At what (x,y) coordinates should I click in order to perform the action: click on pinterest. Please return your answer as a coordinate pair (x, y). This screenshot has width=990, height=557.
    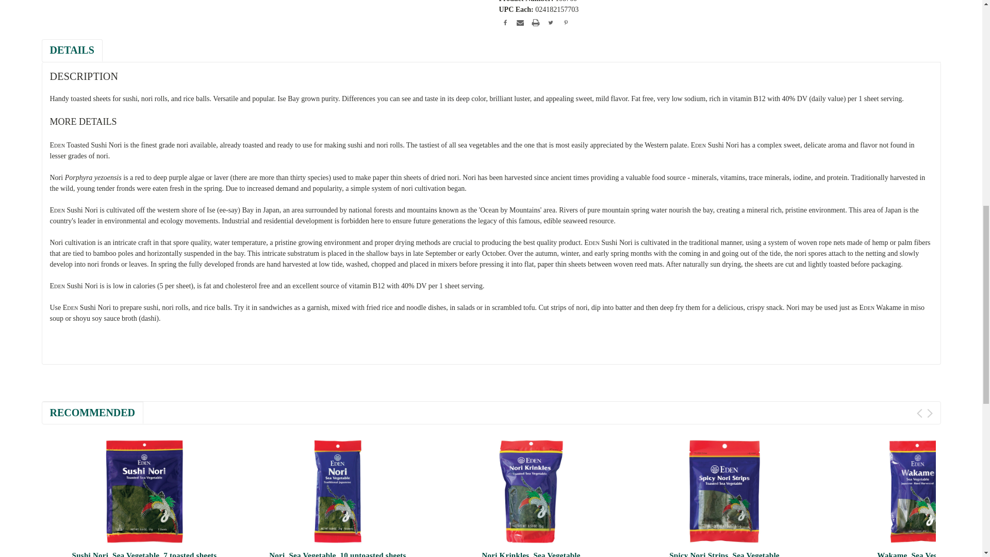
    Looking at the image, I should click on (566, 22).